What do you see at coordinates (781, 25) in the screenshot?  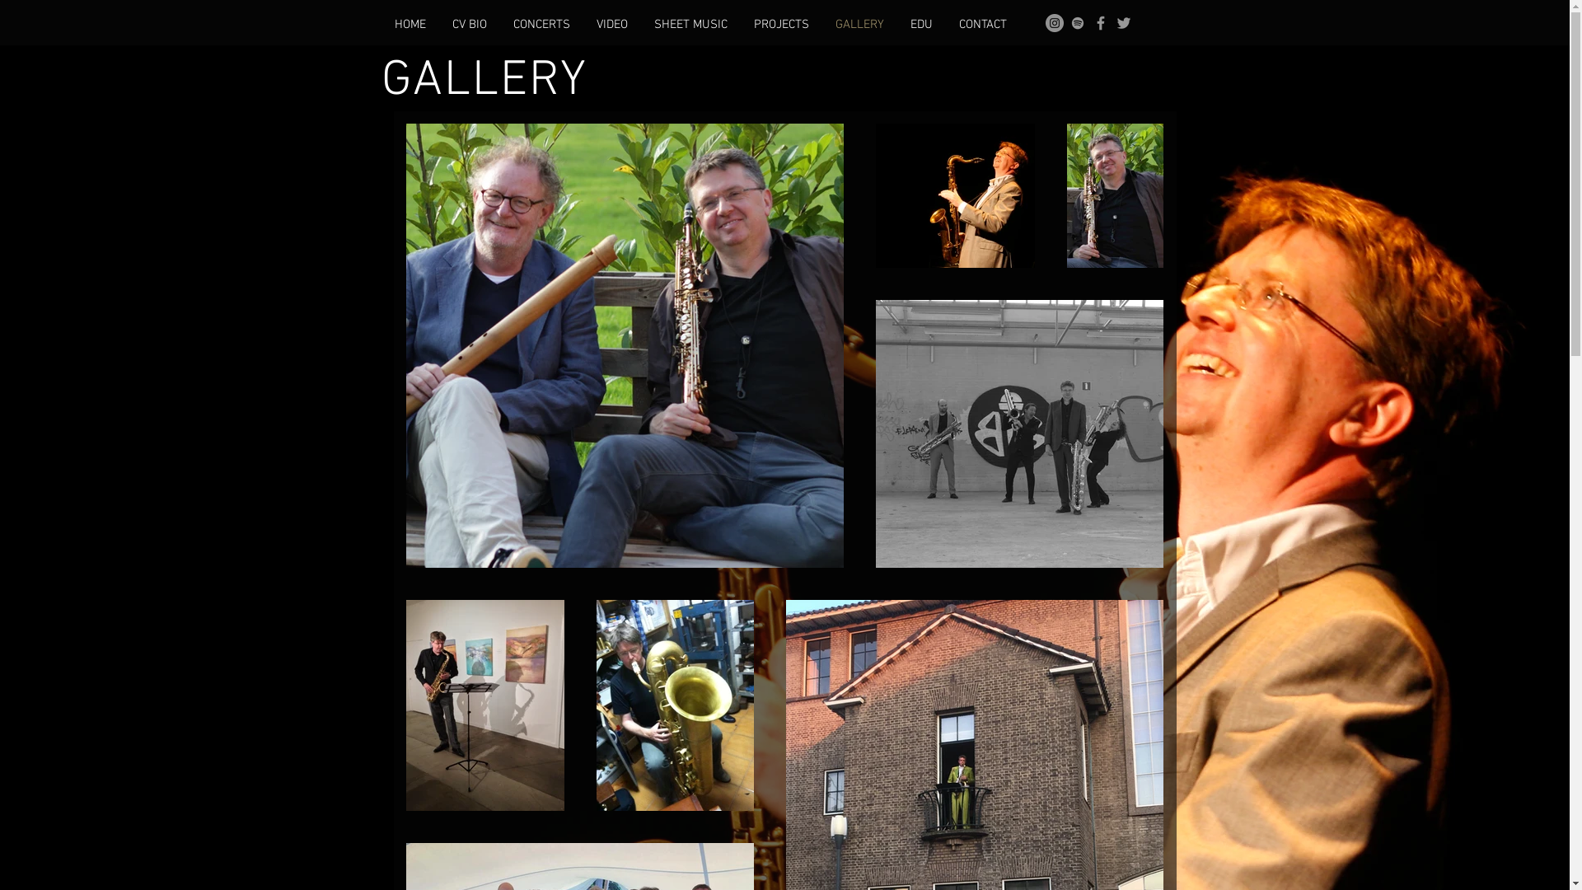 I see `PROJECTS` at bounding box center [781, 25].